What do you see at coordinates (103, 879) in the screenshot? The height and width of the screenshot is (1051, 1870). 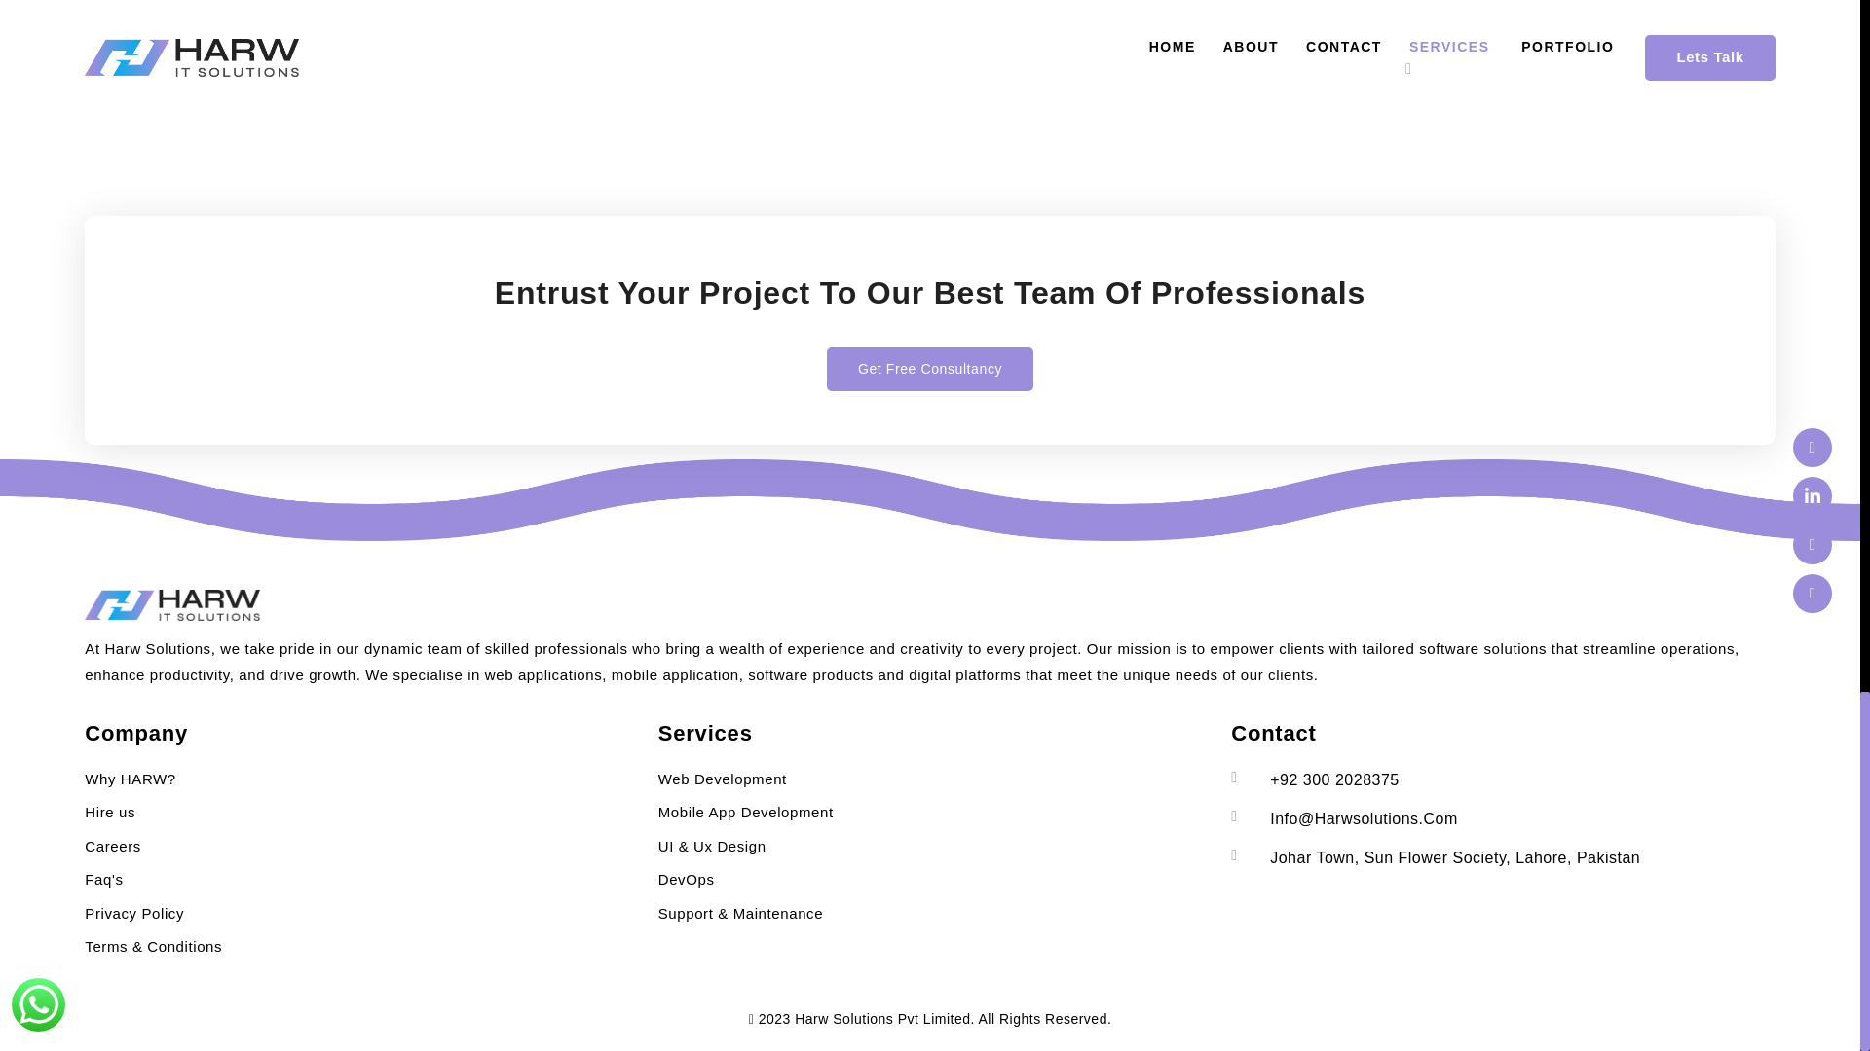 I see `Faq's` at bounding box center [103, 879].